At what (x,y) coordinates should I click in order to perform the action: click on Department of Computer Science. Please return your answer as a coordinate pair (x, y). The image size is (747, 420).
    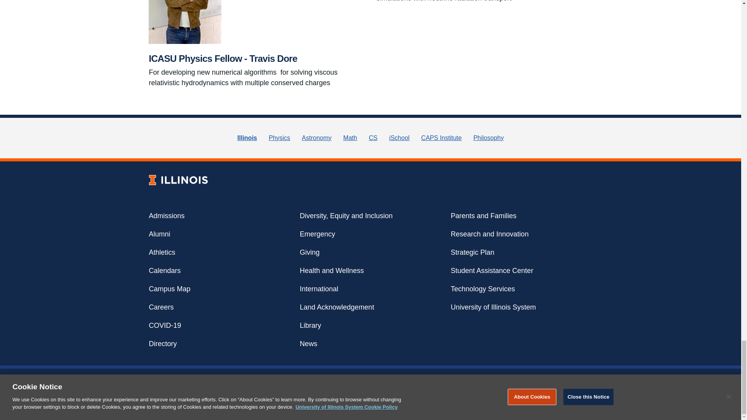
    Looking at the image, I should click on (373, 138).